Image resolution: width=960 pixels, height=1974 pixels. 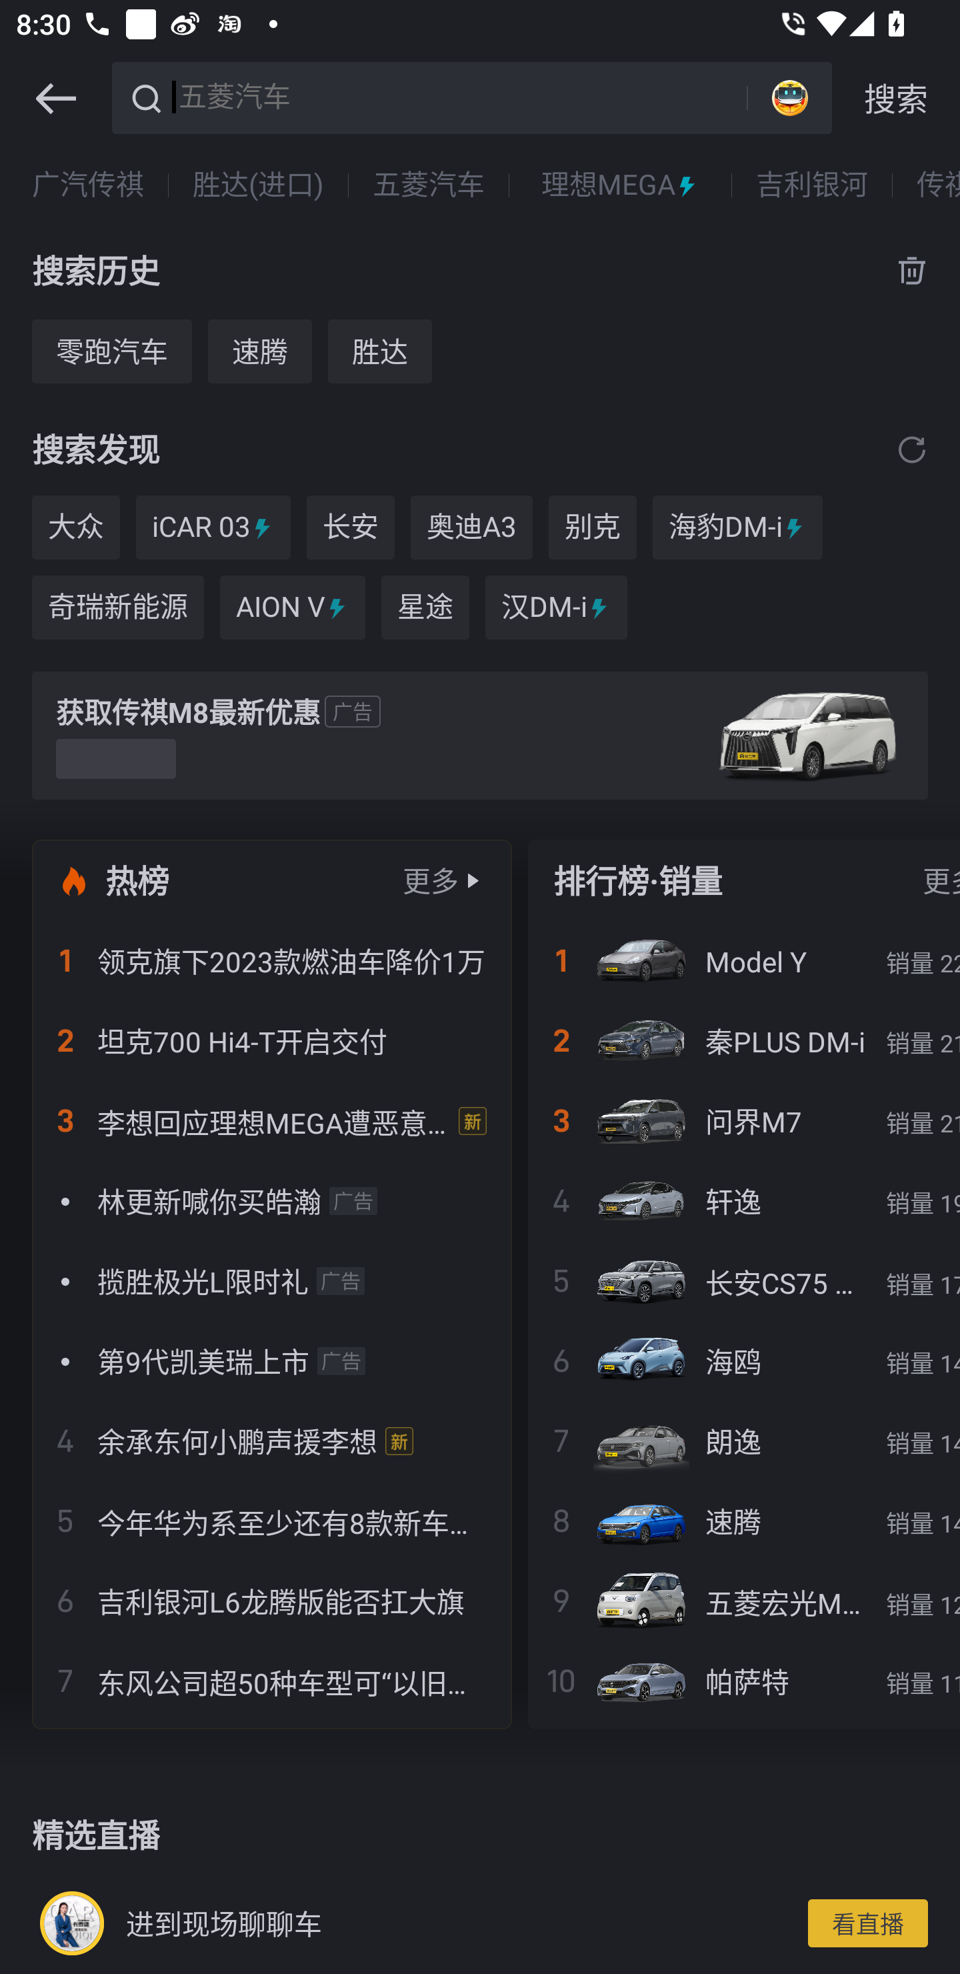 What do you see at coordinates (117, 608) in the screenshot?
I see `奇瑞新能源` at bounding box center [117, 608].